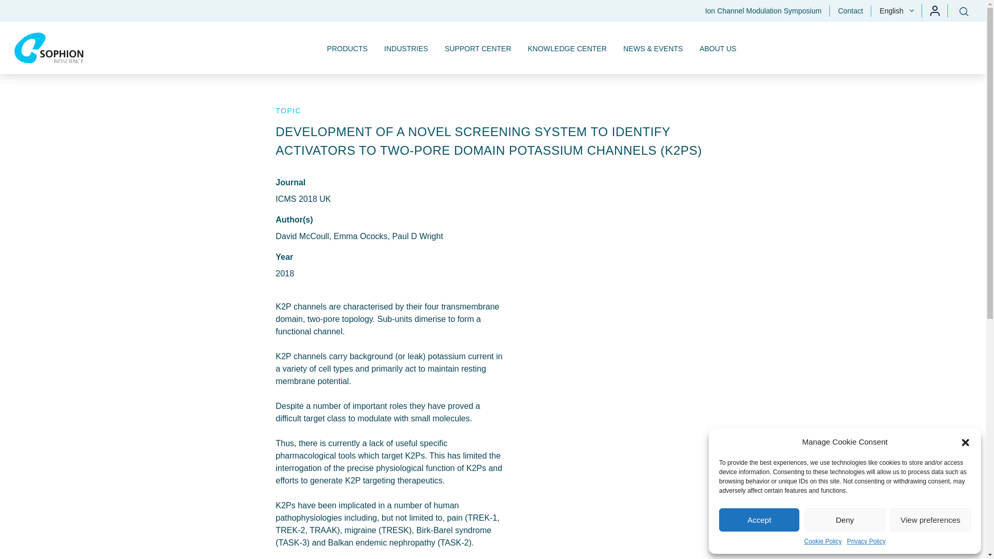 This screenshot has width=994, height=559. I want to click on Deny, so click(844, 520).